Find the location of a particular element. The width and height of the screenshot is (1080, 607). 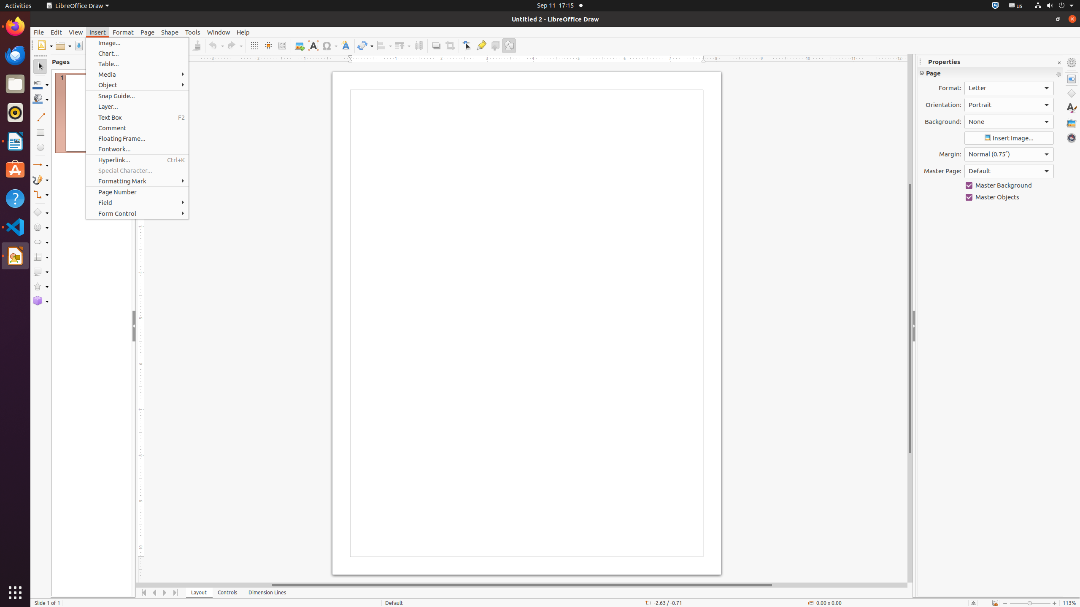

Master Background is located at coordinates (1009, 185).